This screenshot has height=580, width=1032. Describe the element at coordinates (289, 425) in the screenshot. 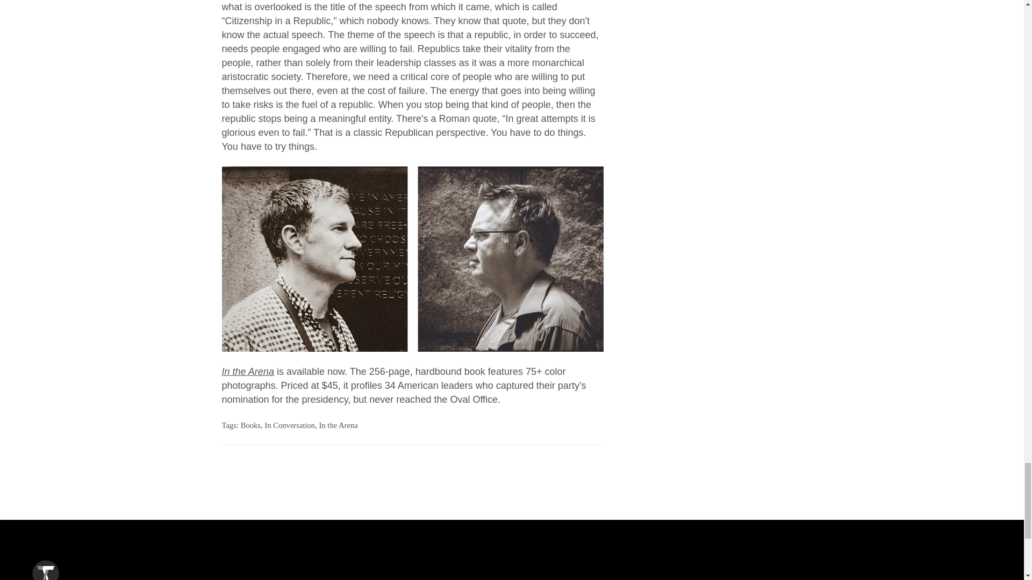

I see `Trope Journal tagged In Conversation` at that location.